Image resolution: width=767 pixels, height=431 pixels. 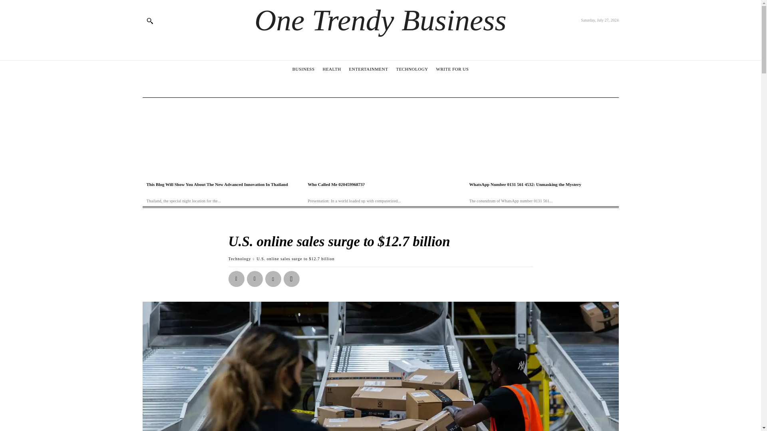 What do you see at coordinates (304, 69) in the screenshot?
I see `BUSINESS` at bounding box center [304, 69].